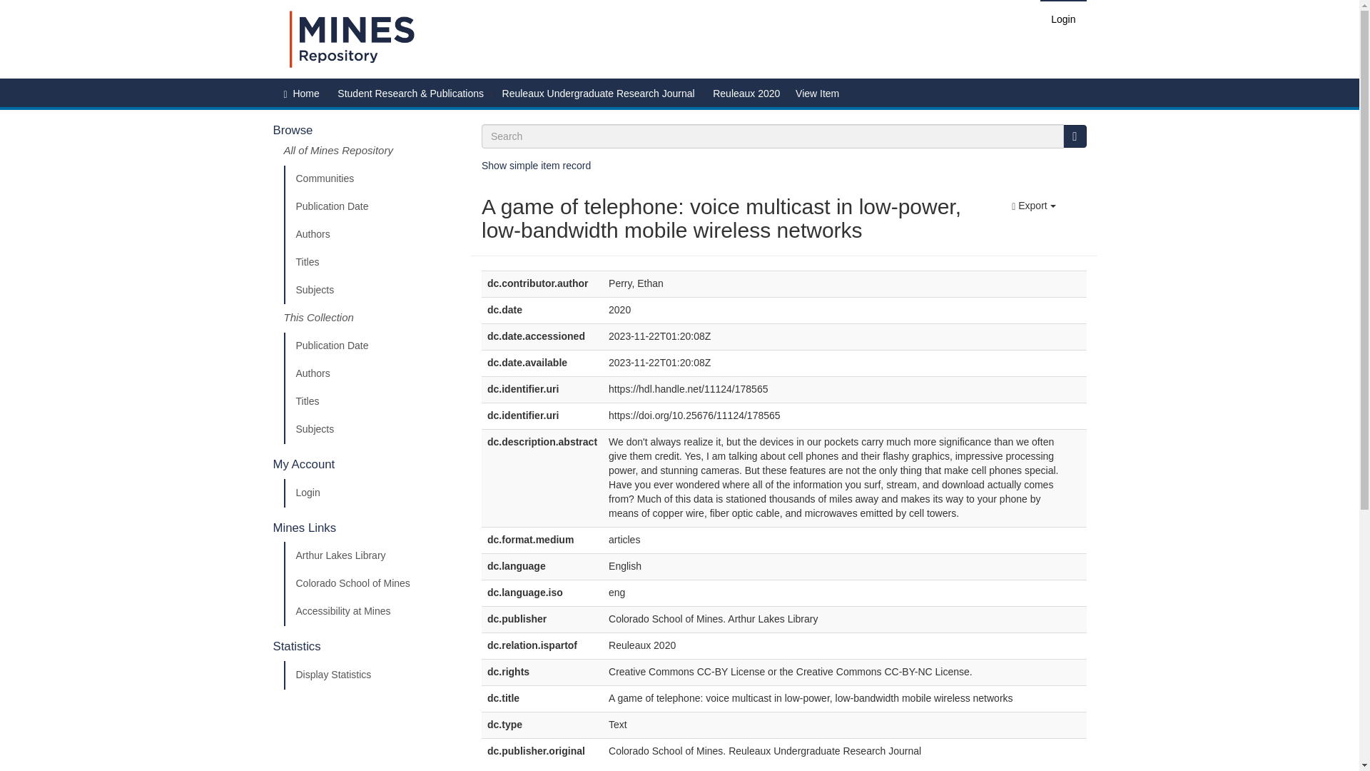 Image resolution: width=1370 pixels, height=771 pixels. I want to click on Communities, so click(372, 179).